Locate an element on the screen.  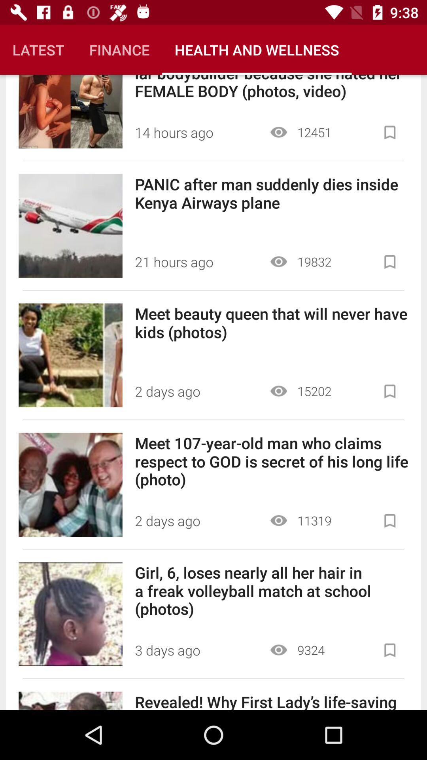
save article is located at coordinates (390, 391).